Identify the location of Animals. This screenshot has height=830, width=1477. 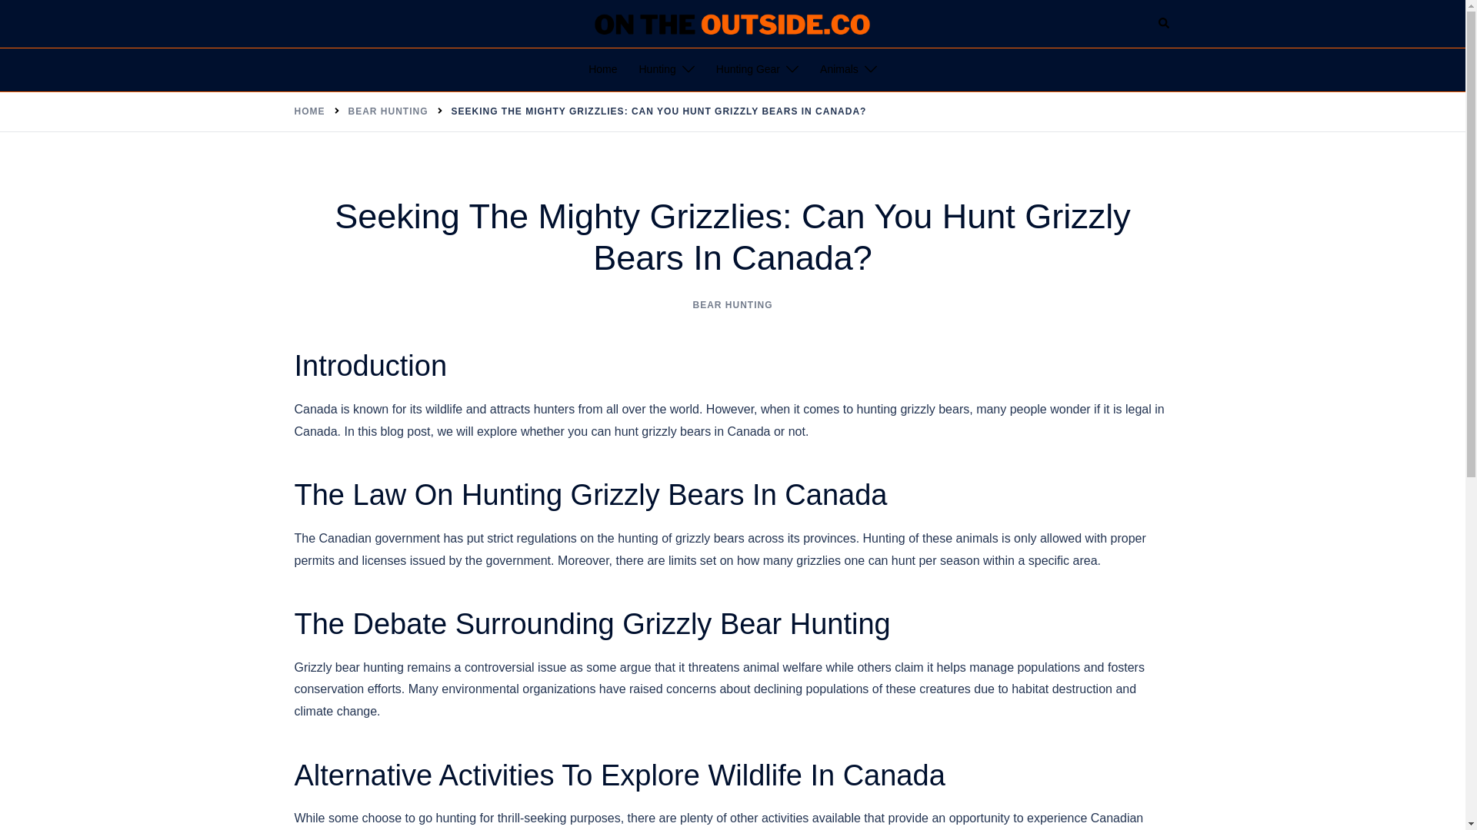
(839, 69).